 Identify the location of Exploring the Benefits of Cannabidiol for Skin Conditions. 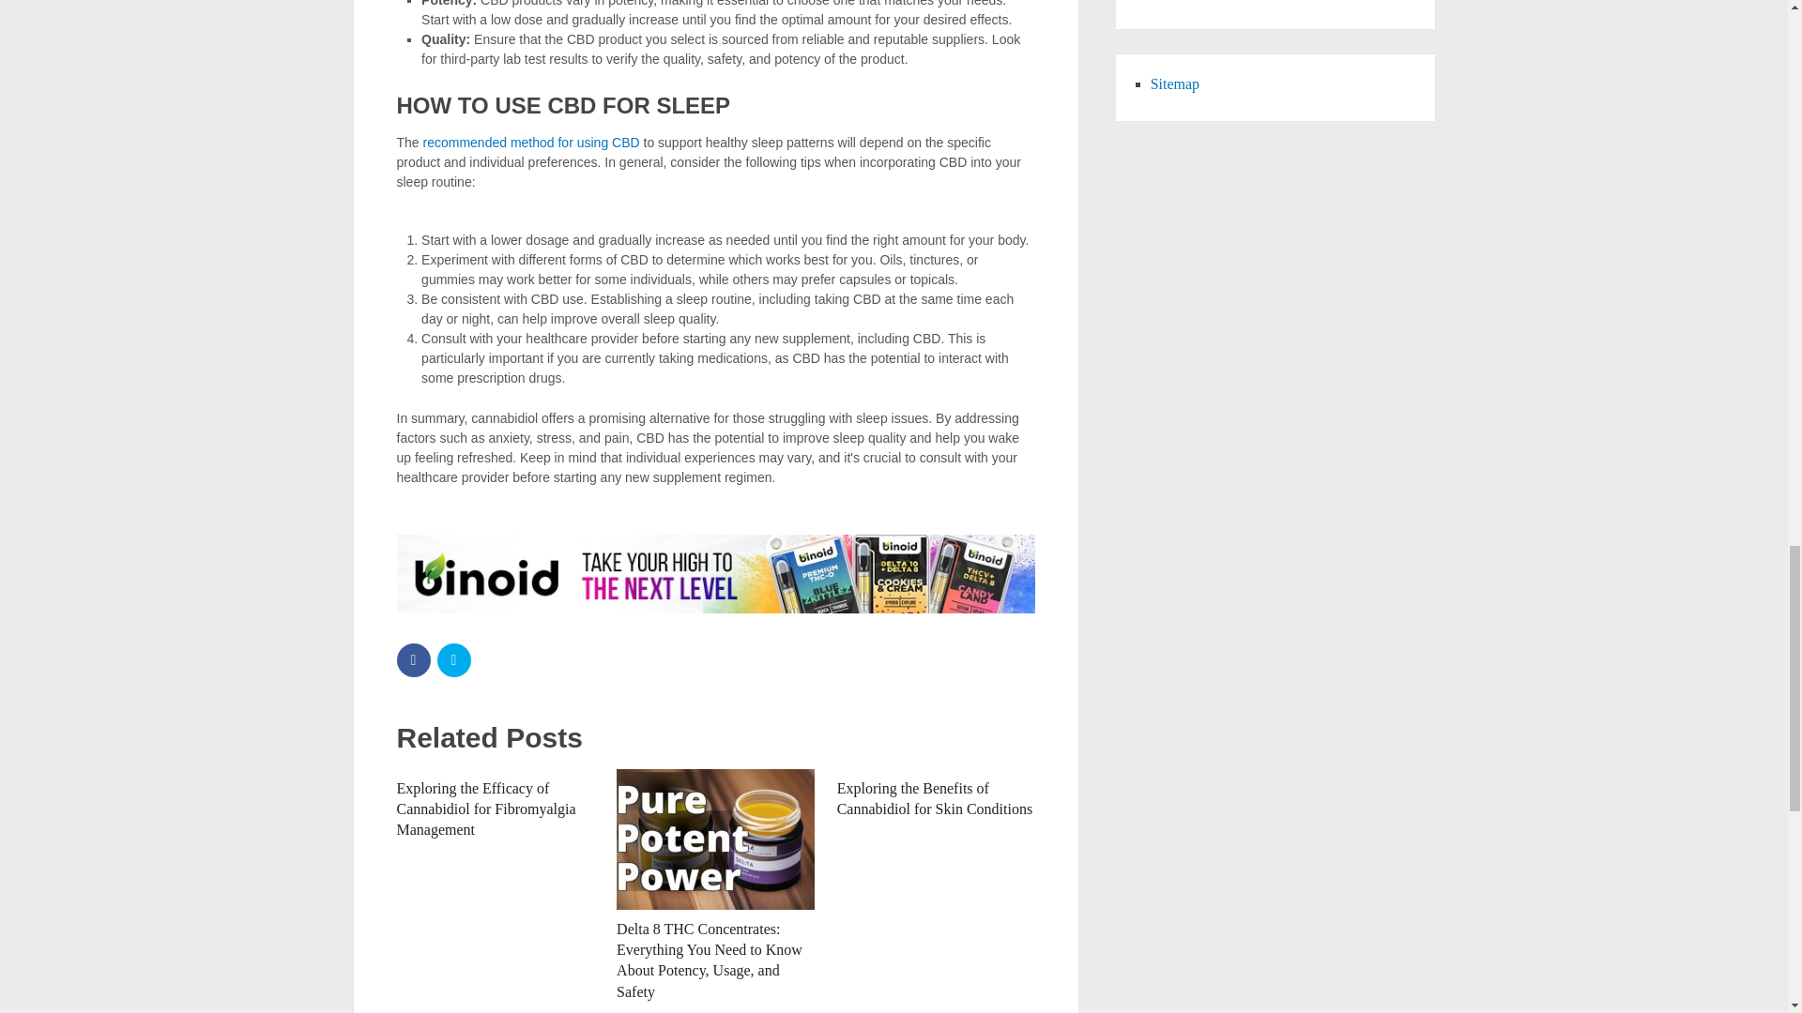
(935, 797).